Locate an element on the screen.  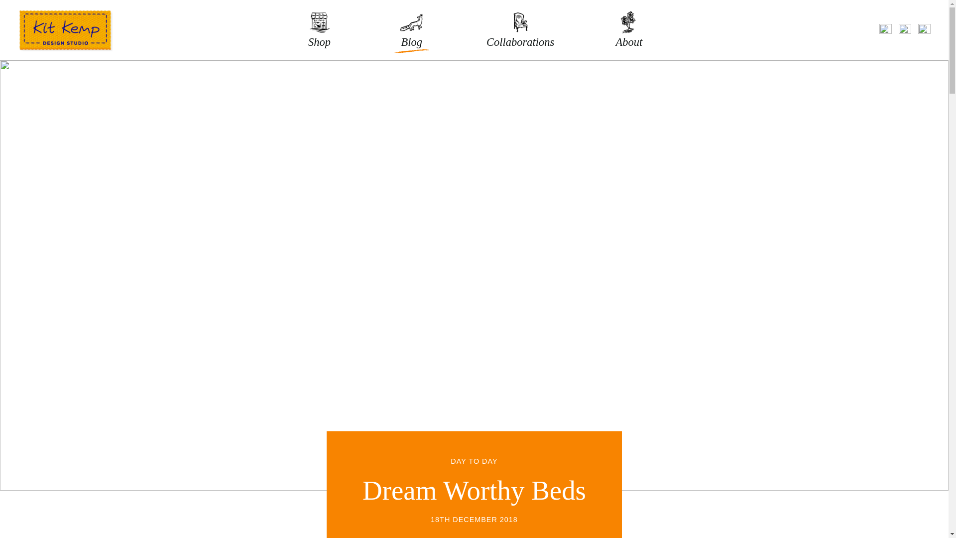
Cart is located at coordinates (924, 30).